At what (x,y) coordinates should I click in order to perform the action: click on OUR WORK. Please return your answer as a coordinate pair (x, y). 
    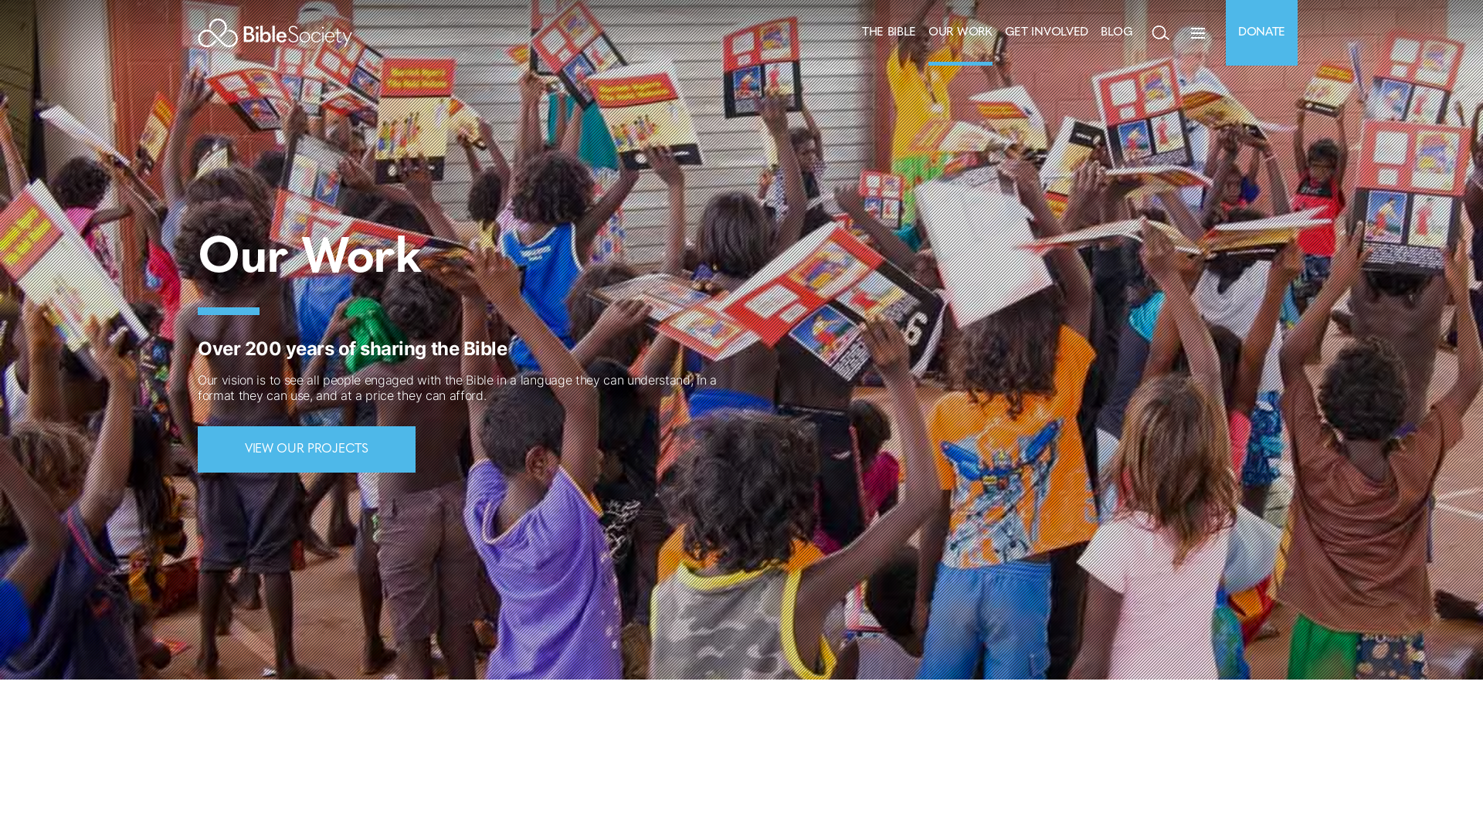
    Looking at the image, I should click on (961, 32).